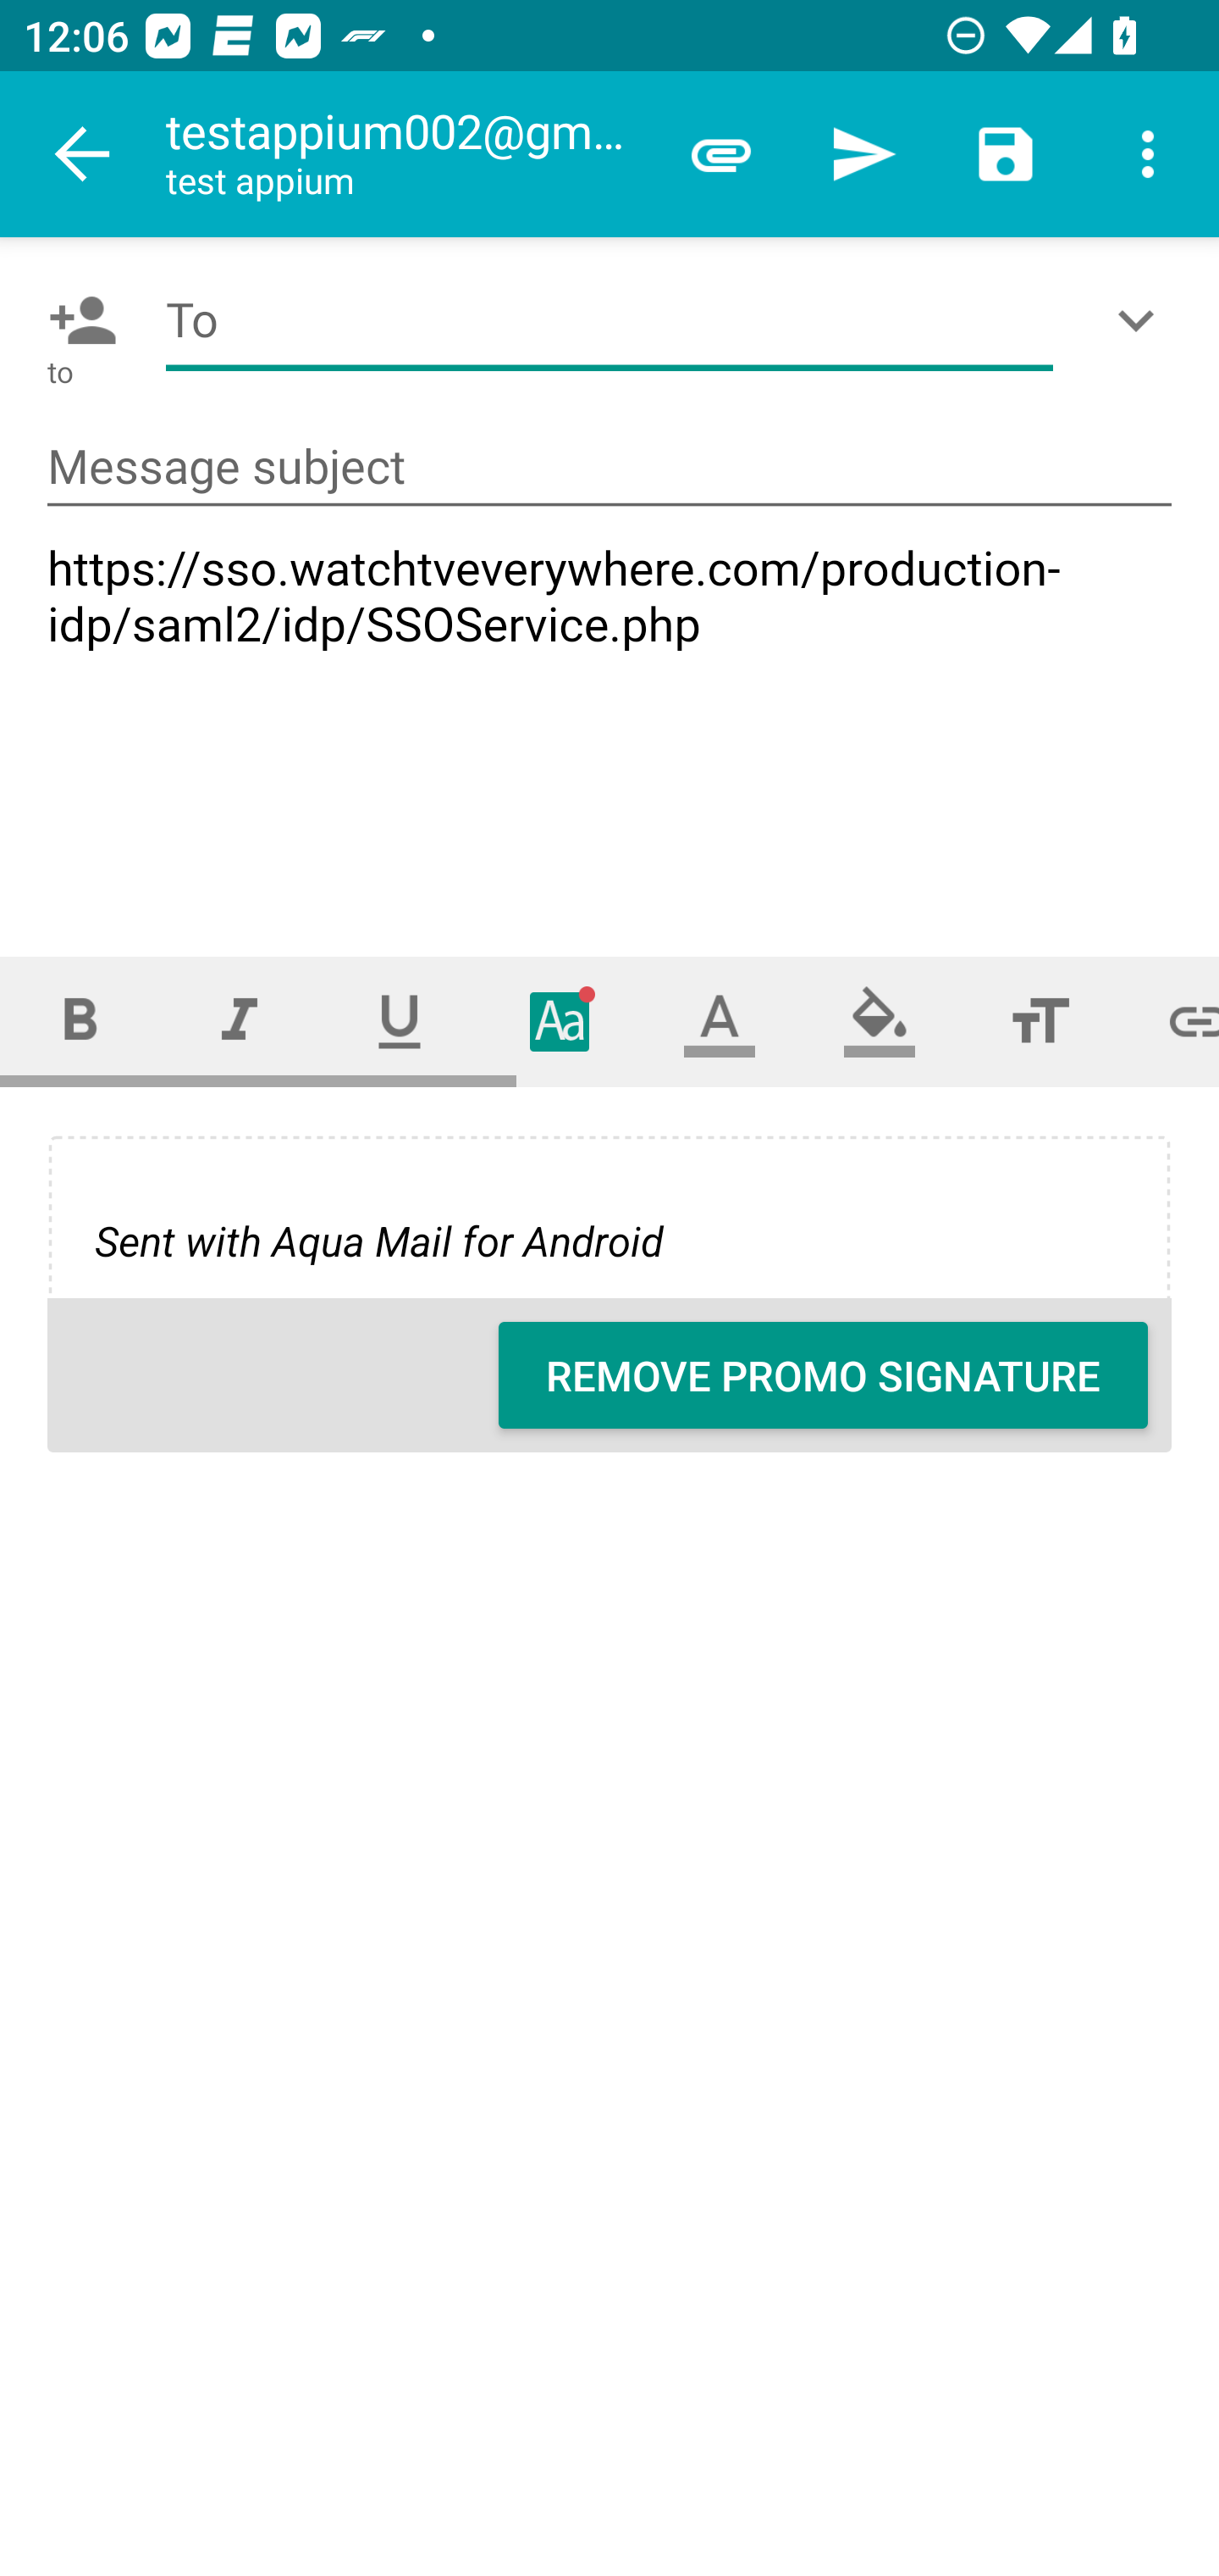  I want to click on Text color, so click(720, 1020).